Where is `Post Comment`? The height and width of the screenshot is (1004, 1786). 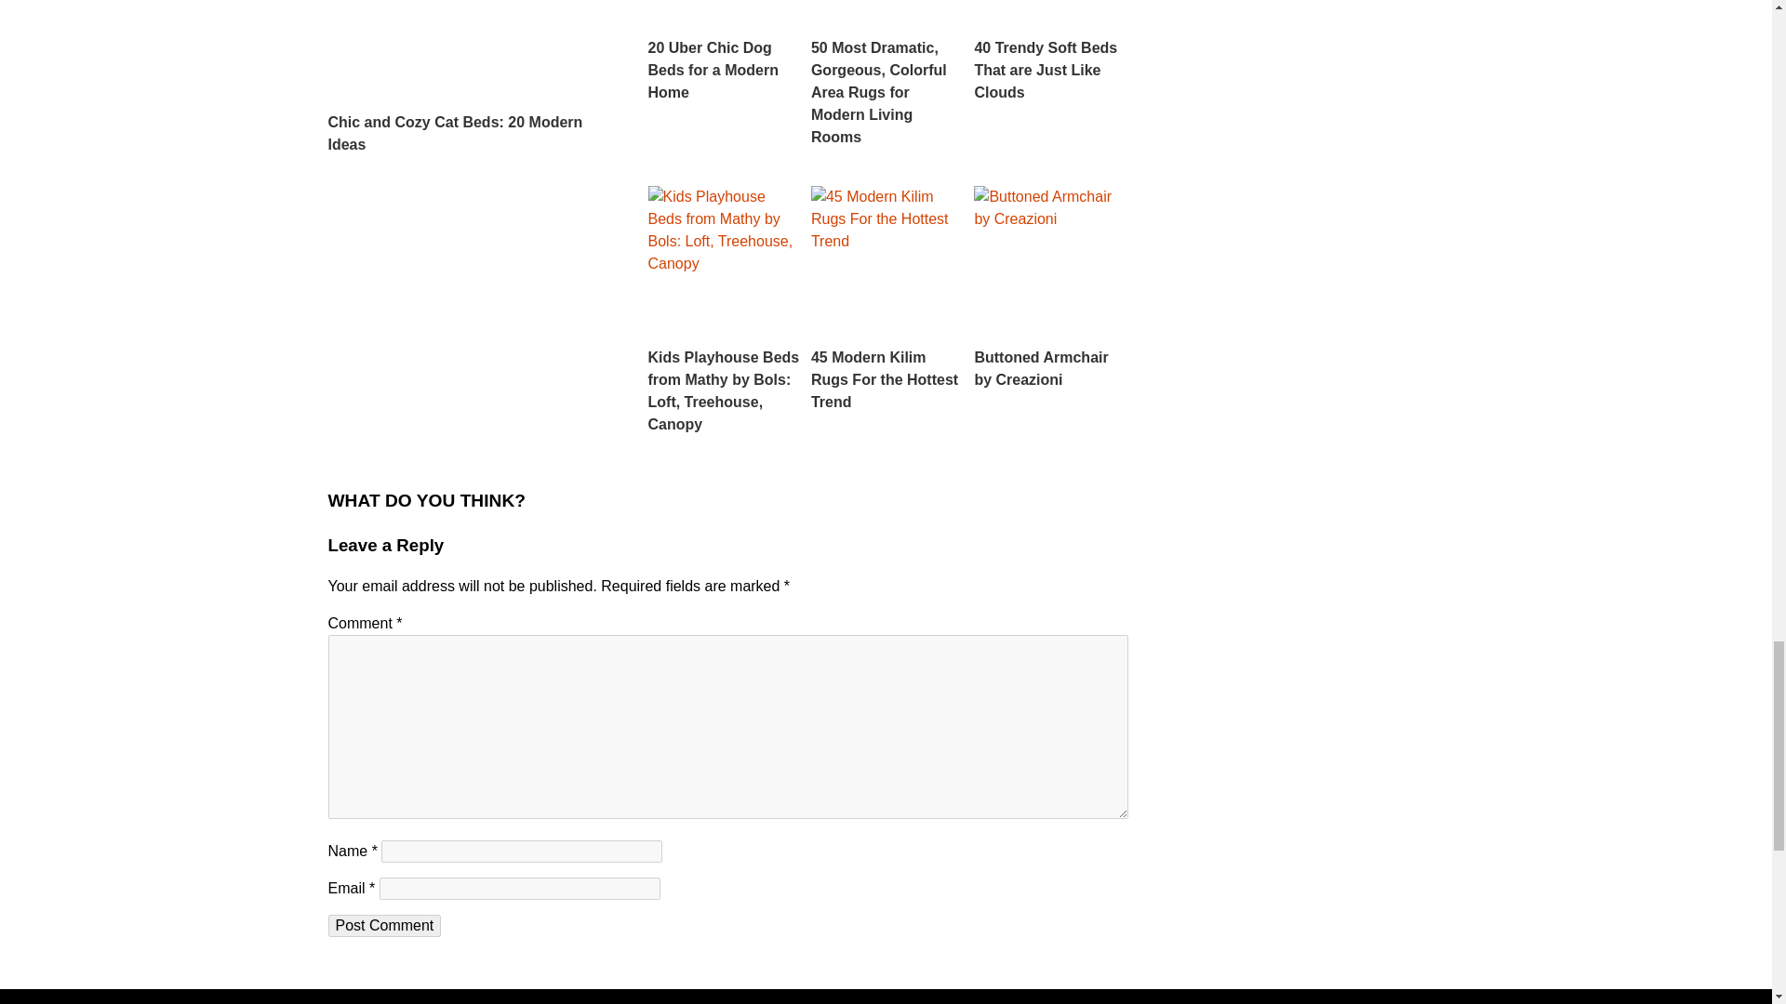 Post Comment is located at coordinates (383, 925).